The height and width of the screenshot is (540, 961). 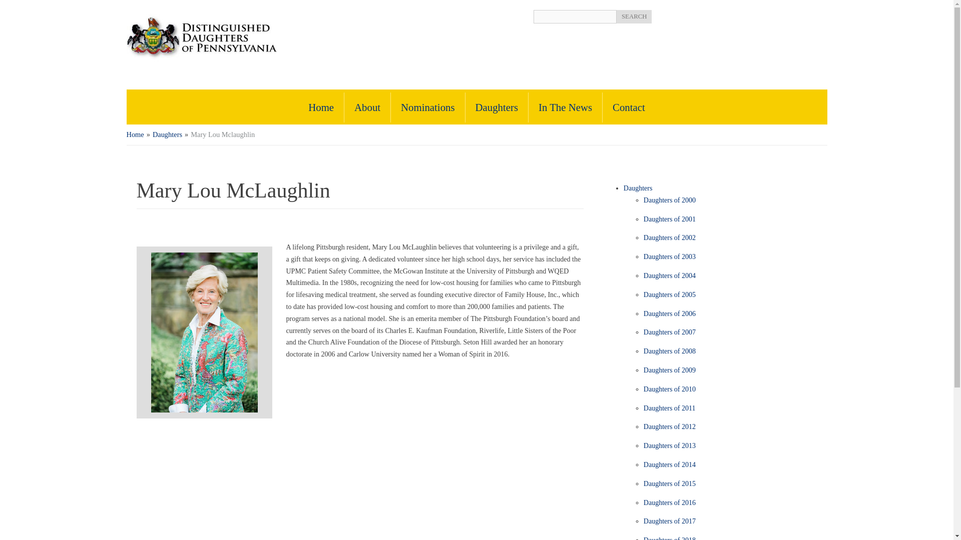 What do you see at coordinates (167, 134) in the screenshot?
I see `Daughters` at bounding box center [167, 134].